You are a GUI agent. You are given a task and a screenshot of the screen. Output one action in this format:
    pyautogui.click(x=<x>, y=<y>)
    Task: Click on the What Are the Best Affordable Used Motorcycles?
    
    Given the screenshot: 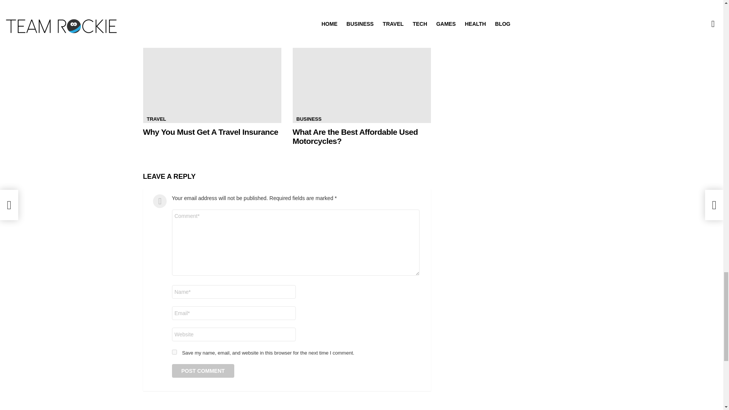 What is the action you would take?
    pyautogui.click(x=361, y=84)
    